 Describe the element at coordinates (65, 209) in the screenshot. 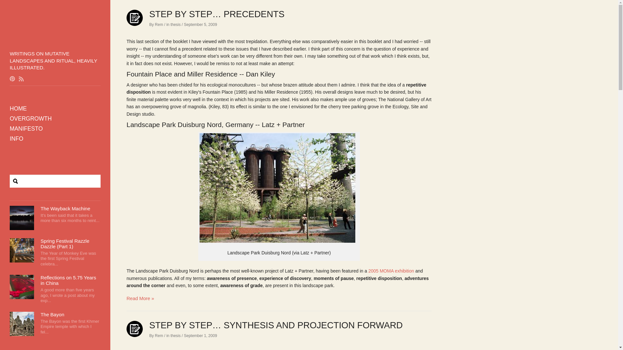

I see `The Wayback Machine` at that location.